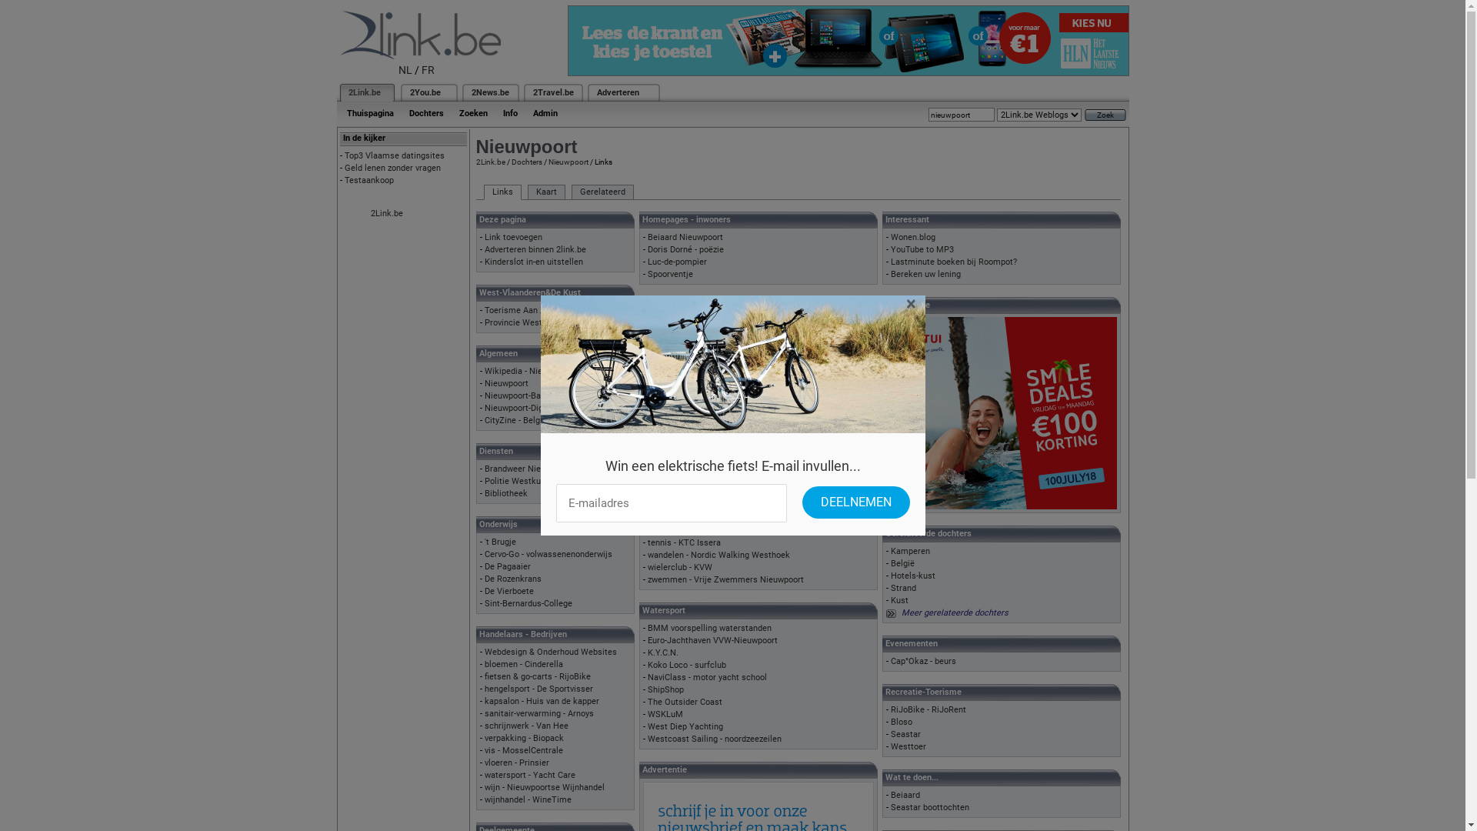  I want to click on wijnhandel - WineTime, so click(528, 800).